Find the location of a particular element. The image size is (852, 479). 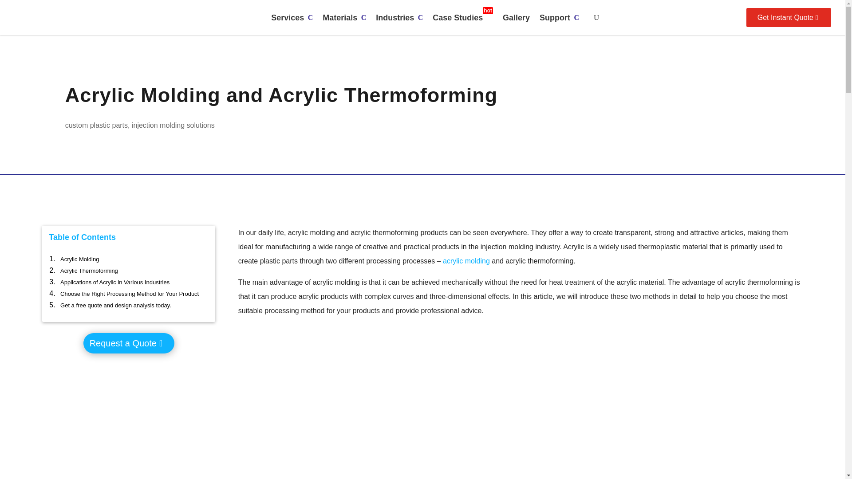

Gallery is located at coordinates (559, 18).